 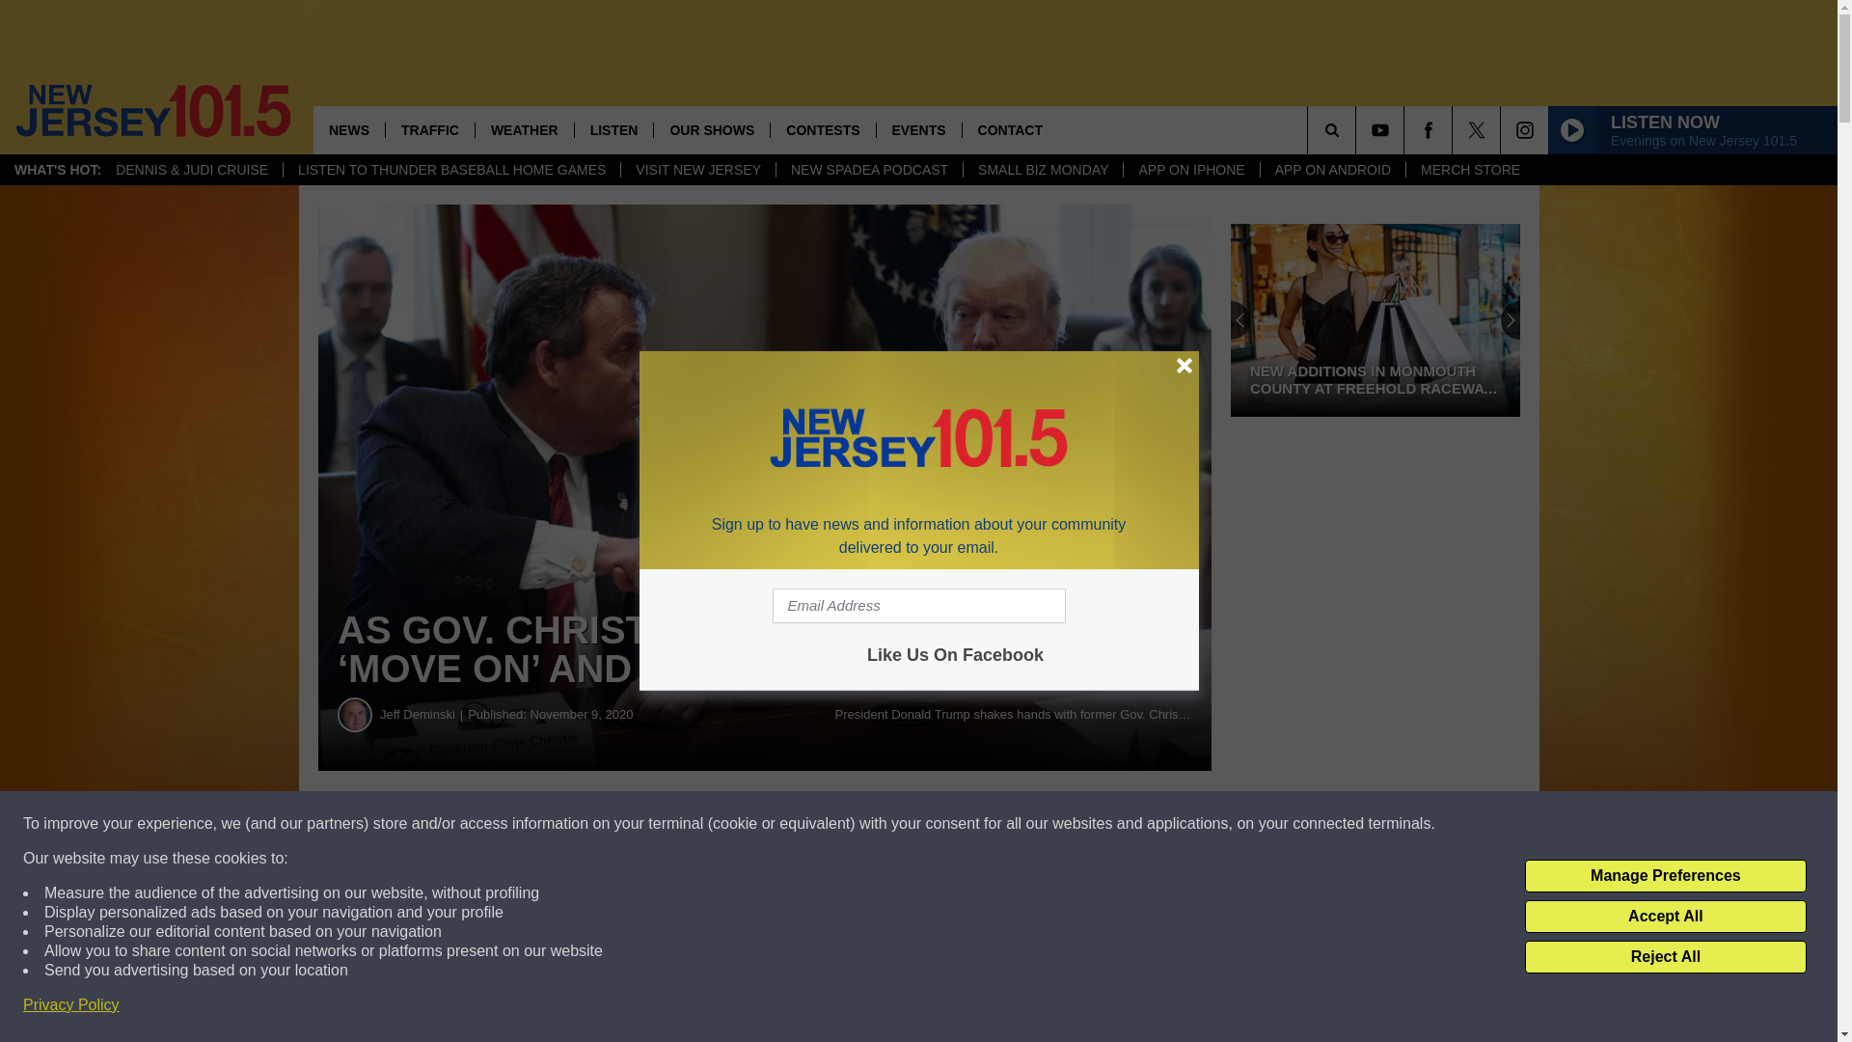 What do you see at coordinates (918, 606) in the screenshot?
I see `Email Address` at bounding box center [918, 606].